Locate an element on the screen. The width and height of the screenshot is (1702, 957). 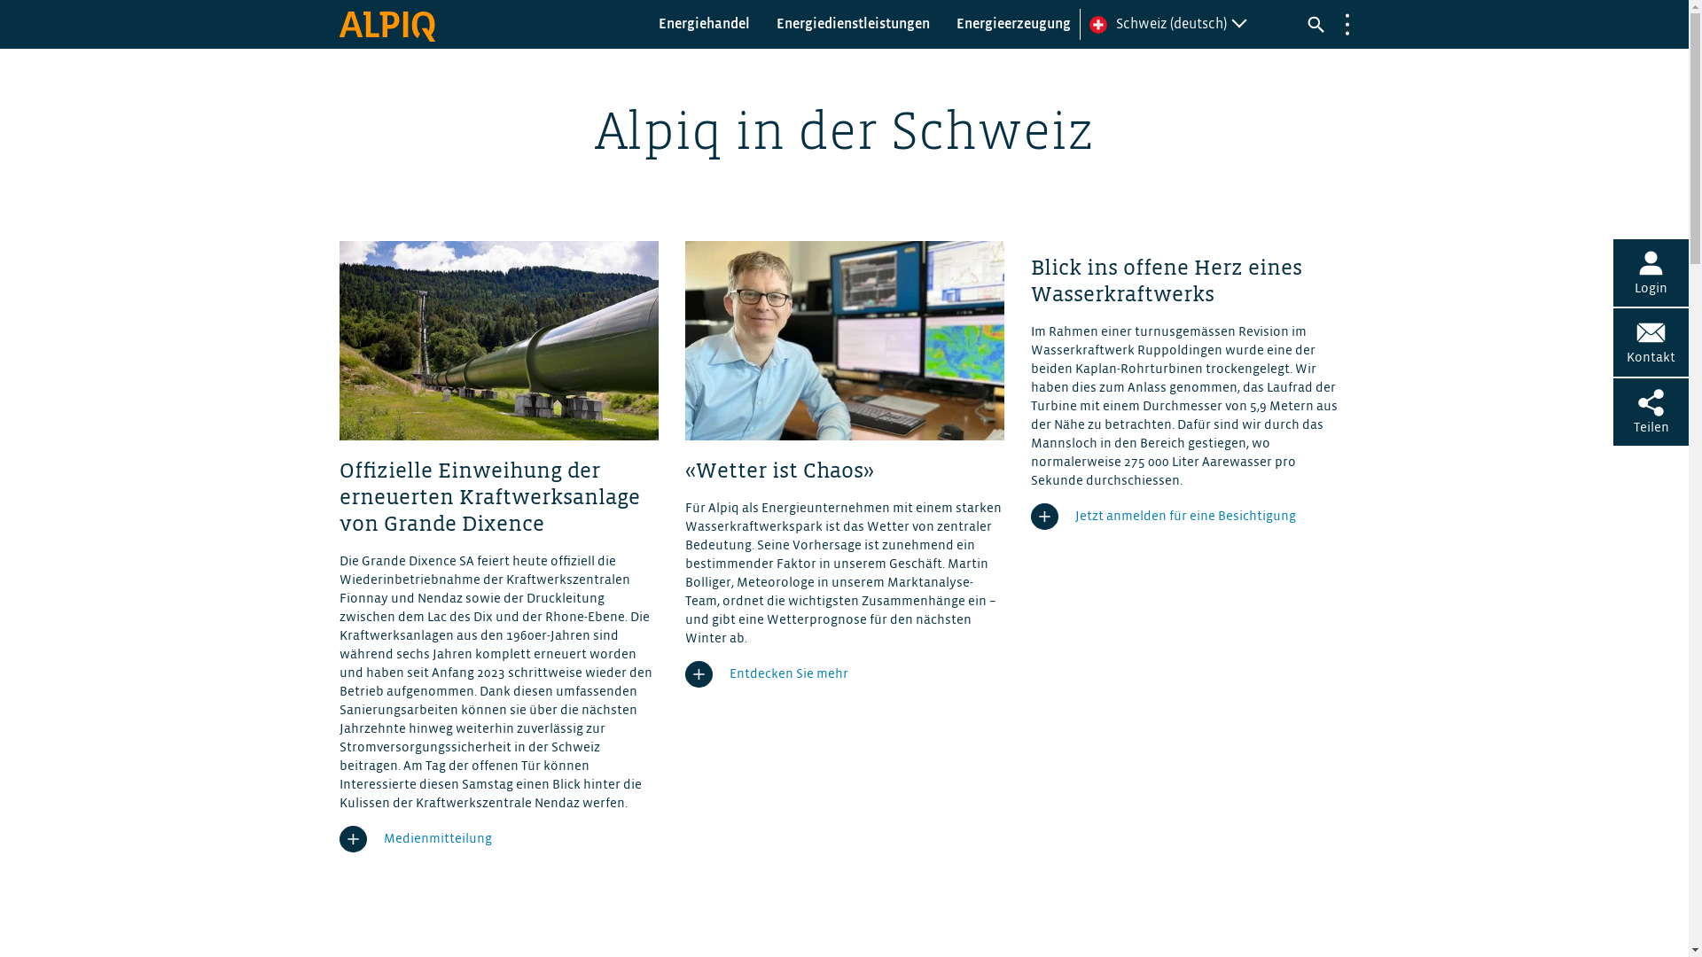
Medienmitteilung is located at coordinates (415, 839).